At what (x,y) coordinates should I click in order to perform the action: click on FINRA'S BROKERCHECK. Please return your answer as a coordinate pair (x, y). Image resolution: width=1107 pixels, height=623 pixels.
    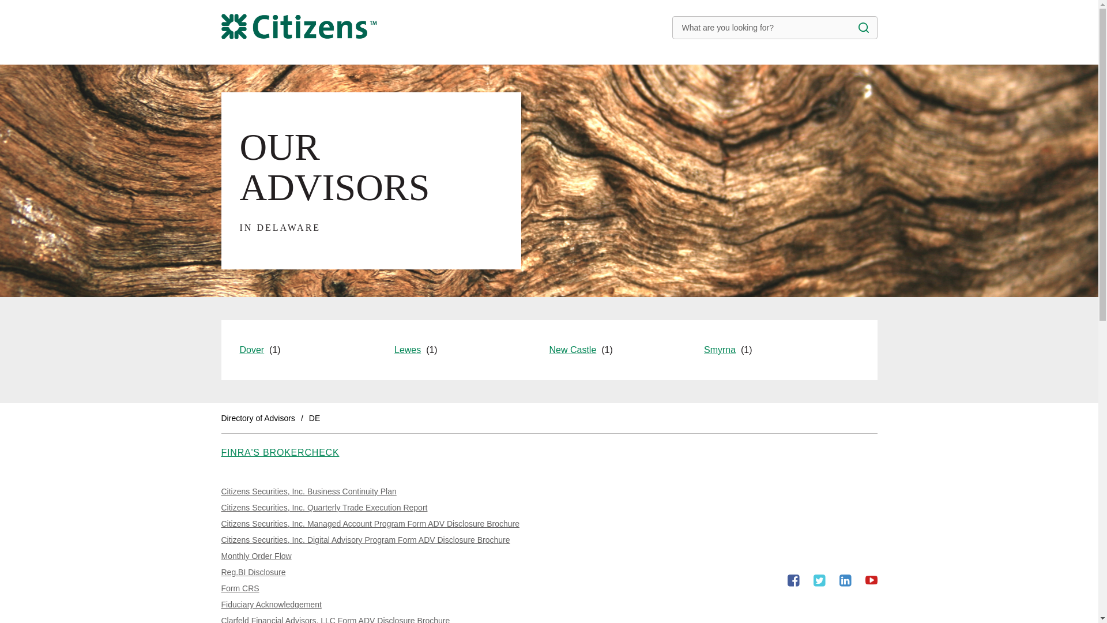
    Looking at the image, I should click on (257, 556).